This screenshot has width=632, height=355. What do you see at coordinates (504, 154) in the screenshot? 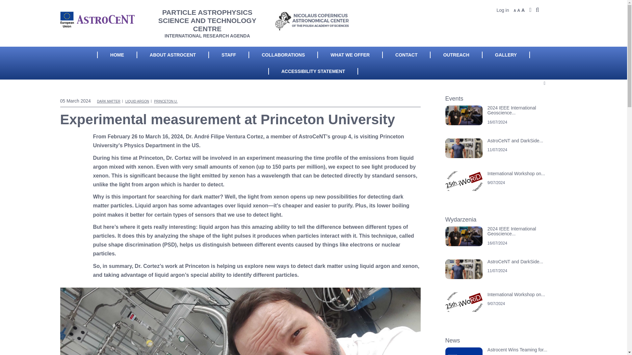
I see `link na astrocent` at bounding box center [504, 154].